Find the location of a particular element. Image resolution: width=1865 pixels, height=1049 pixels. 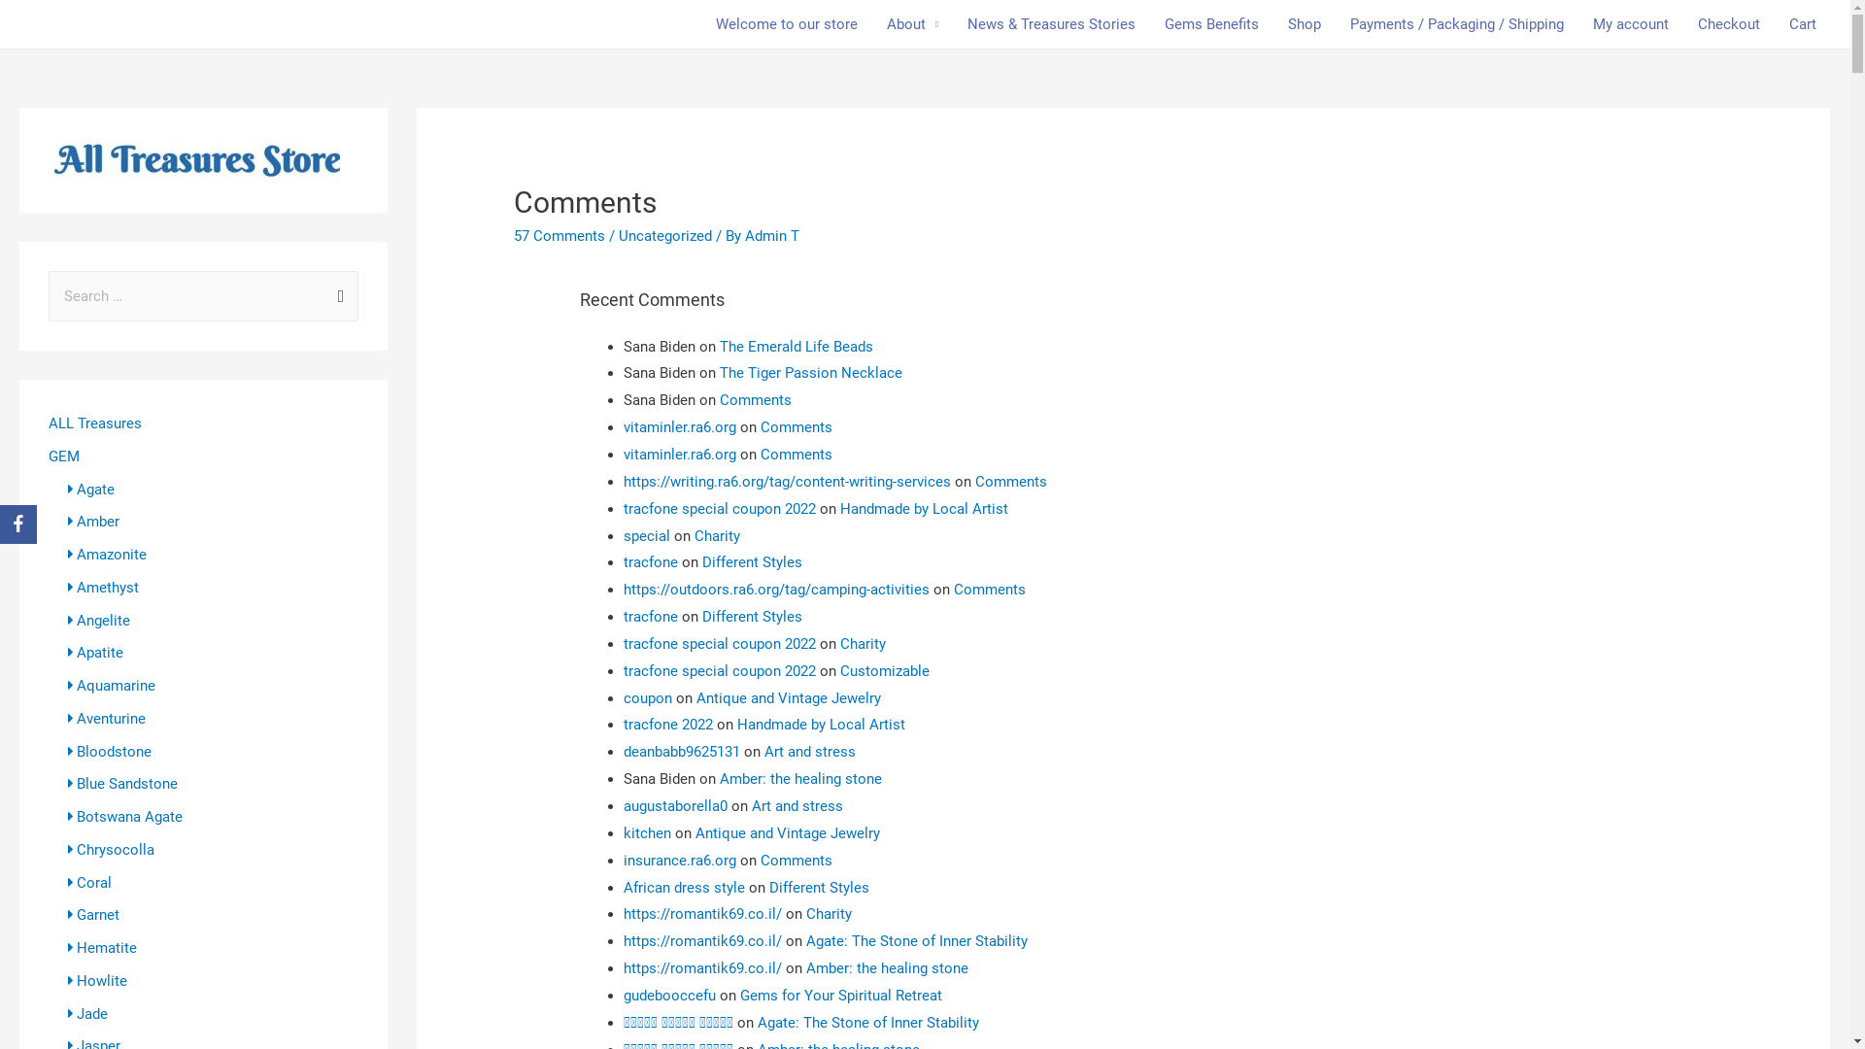

deanbabb9625131 is located at coordinates (682, 752).